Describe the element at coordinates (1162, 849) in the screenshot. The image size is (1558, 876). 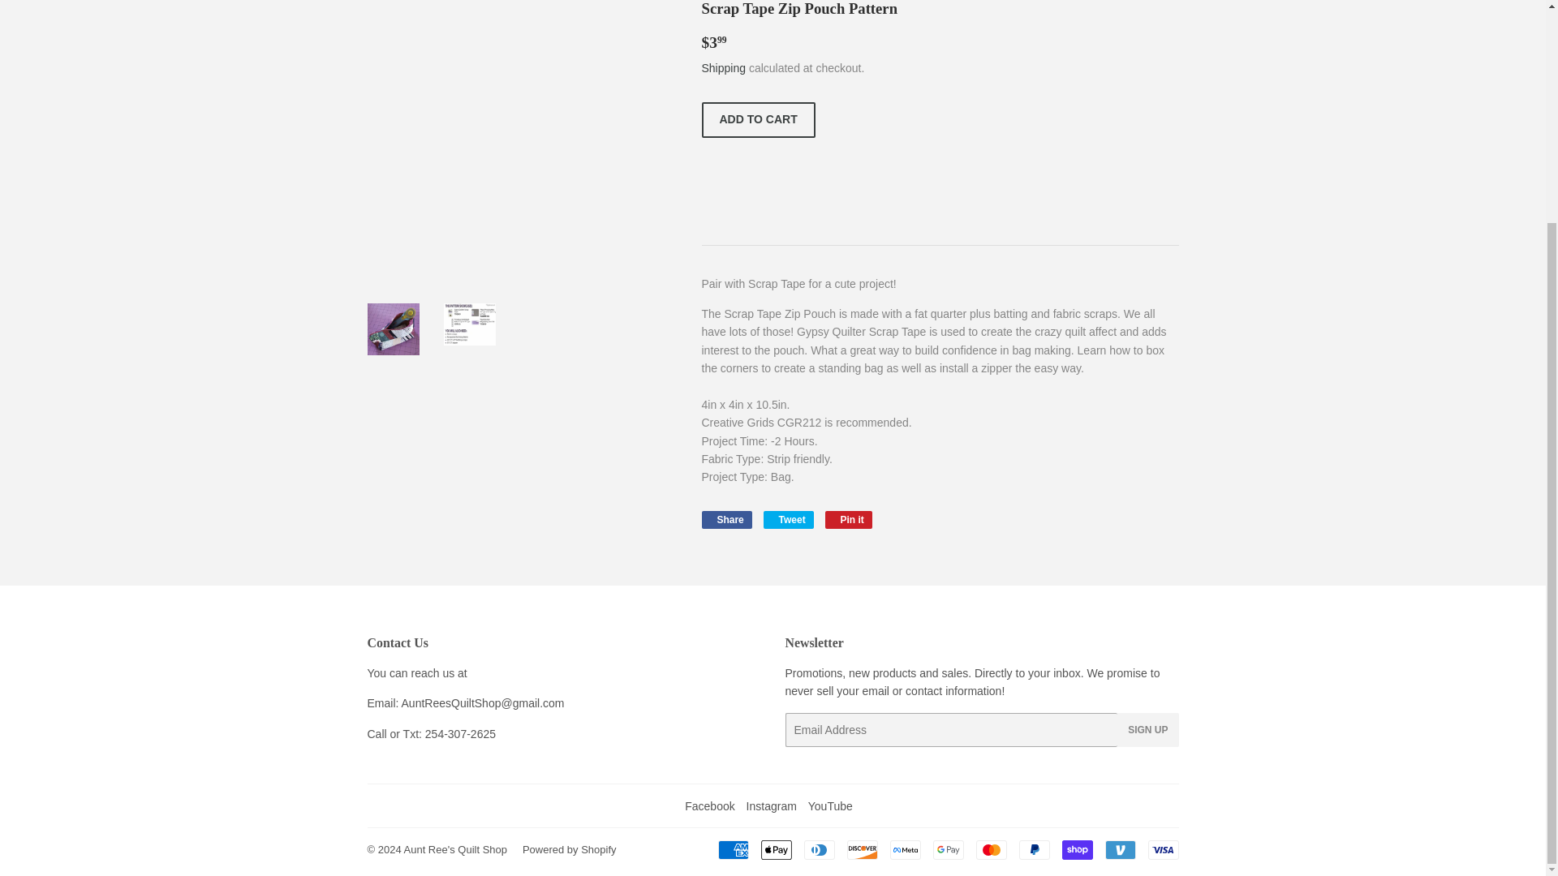
I see `SIGN UP` at that location.